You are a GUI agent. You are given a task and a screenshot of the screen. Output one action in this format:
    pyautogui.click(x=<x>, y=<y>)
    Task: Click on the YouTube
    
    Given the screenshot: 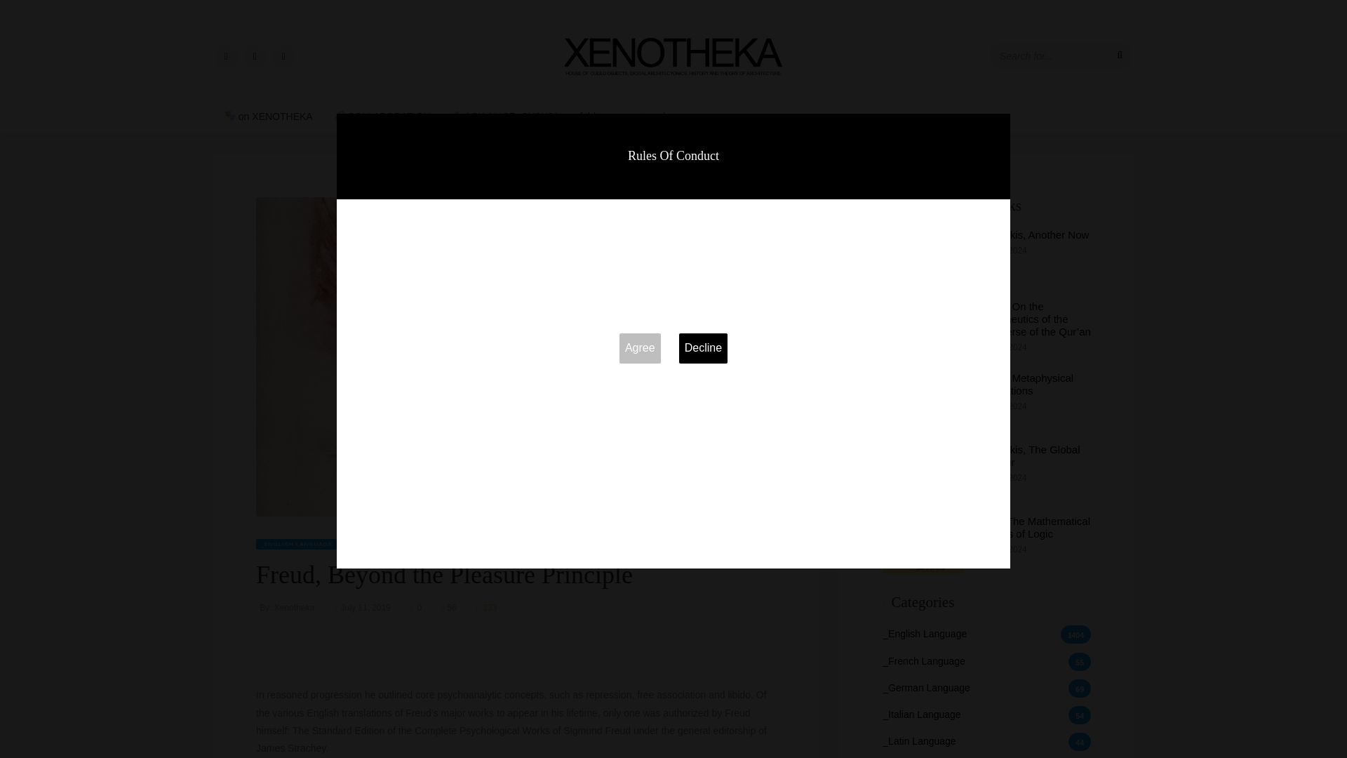 What is the action you would take?
    pyautogui.click(x=226, y=55)
    